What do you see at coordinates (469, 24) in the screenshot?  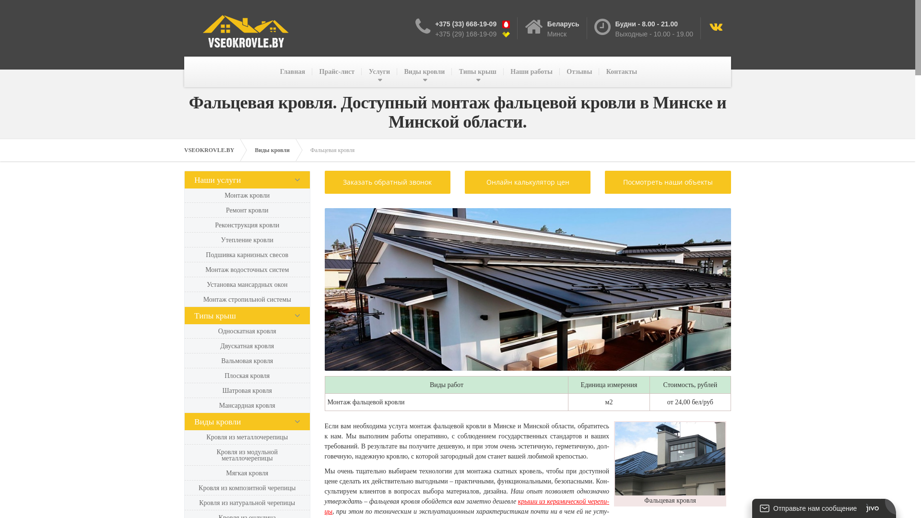 I see `+375 (33) 668-19-09  ` at bounding box center [469, 24].